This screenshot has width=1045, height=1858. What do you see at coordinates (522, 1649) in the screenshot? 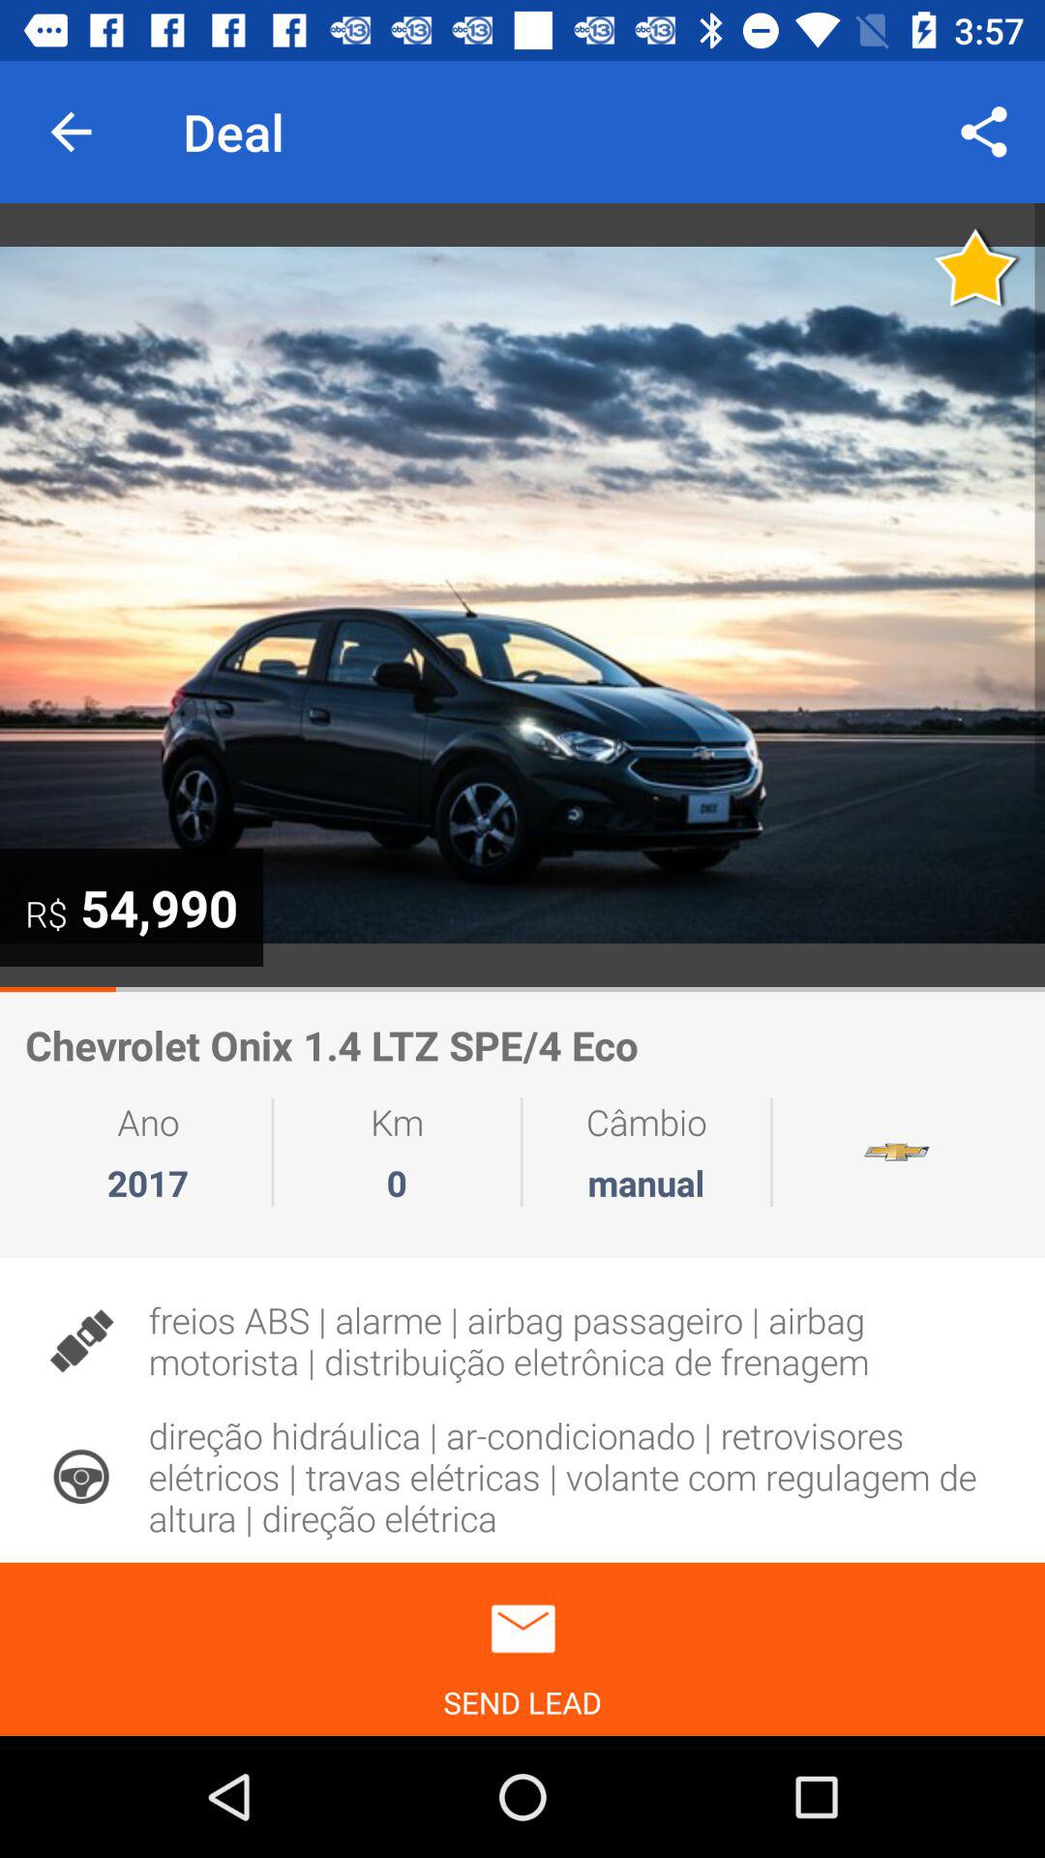
I see `launch send lead icon` at bounding box center [522, 1649].